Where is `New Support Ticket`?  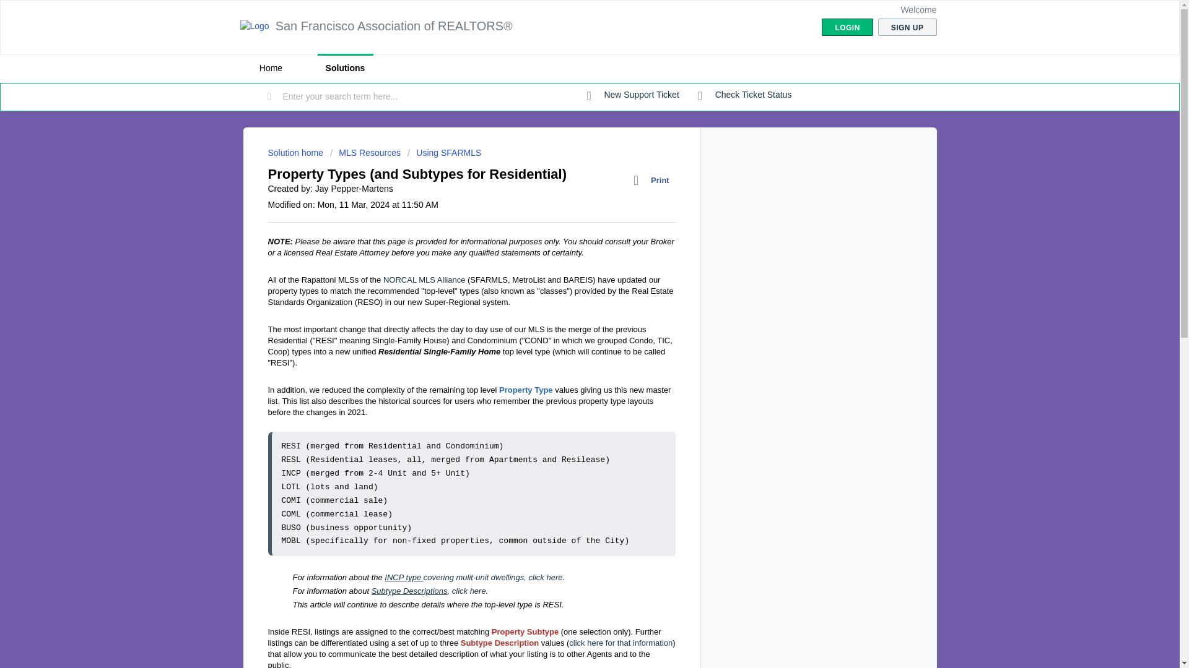 New Support Ticket is located at coordinates (633, 95).